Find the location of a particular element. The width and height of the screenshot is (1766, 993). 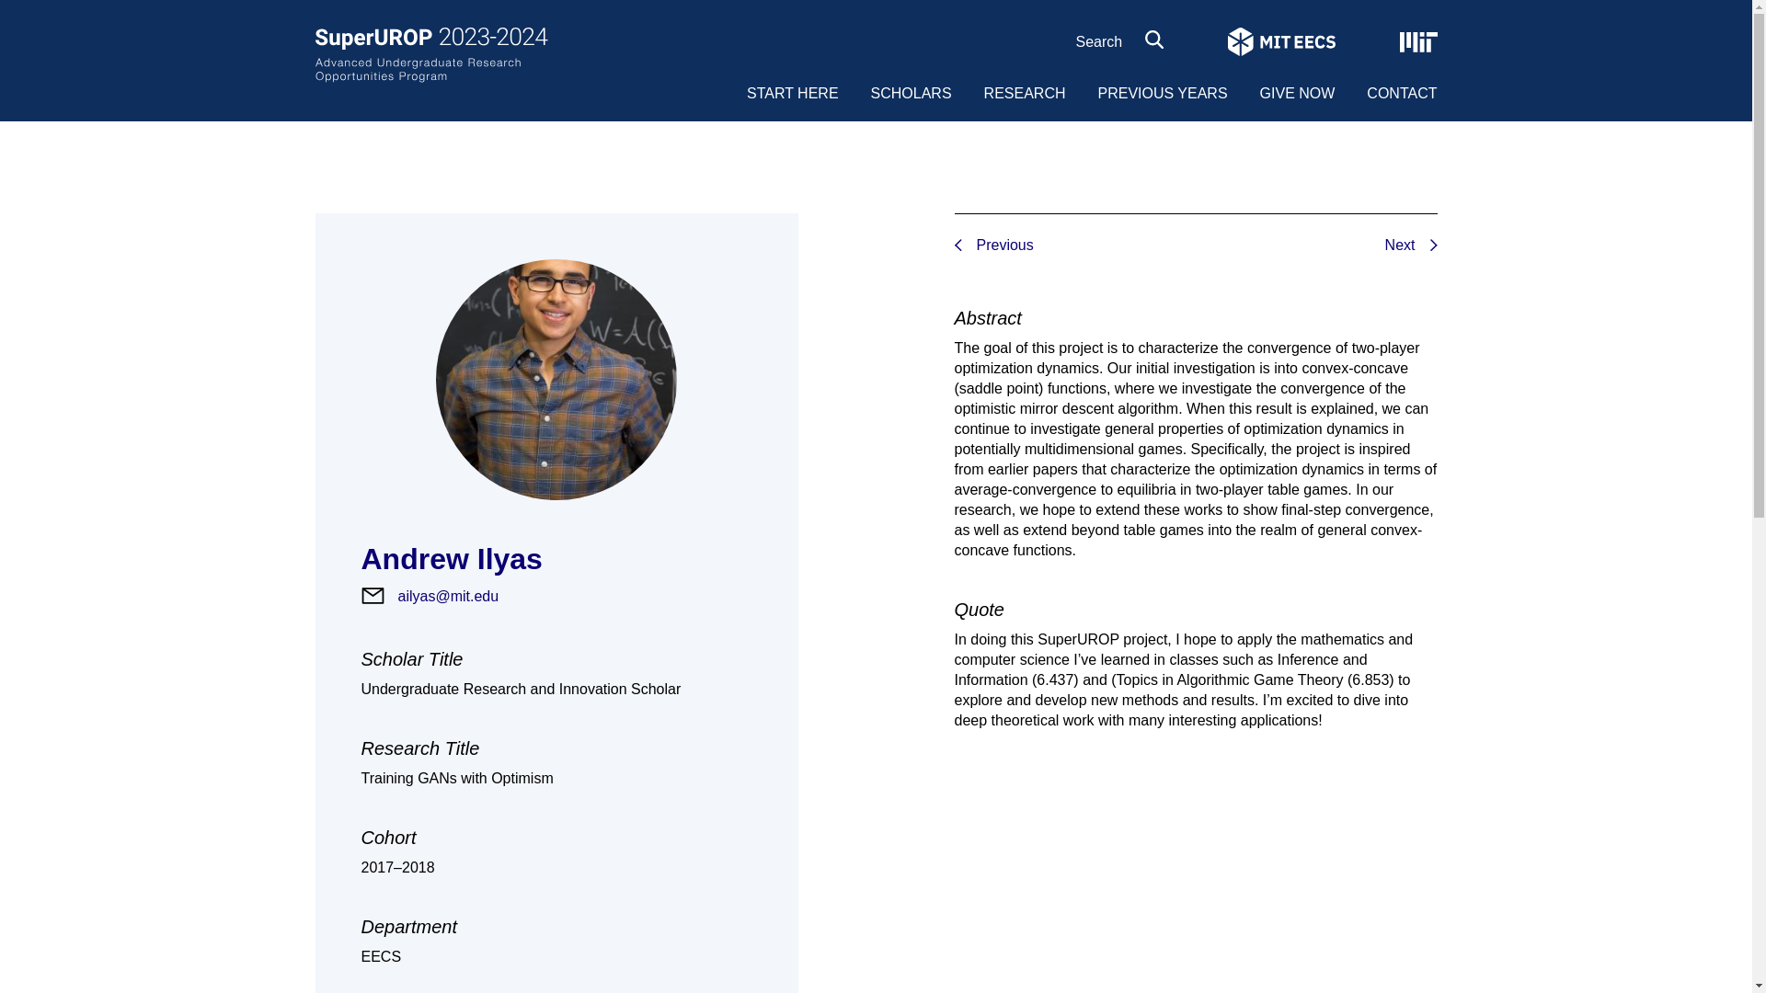

CONTACT is located at coordinates (1402, 93).